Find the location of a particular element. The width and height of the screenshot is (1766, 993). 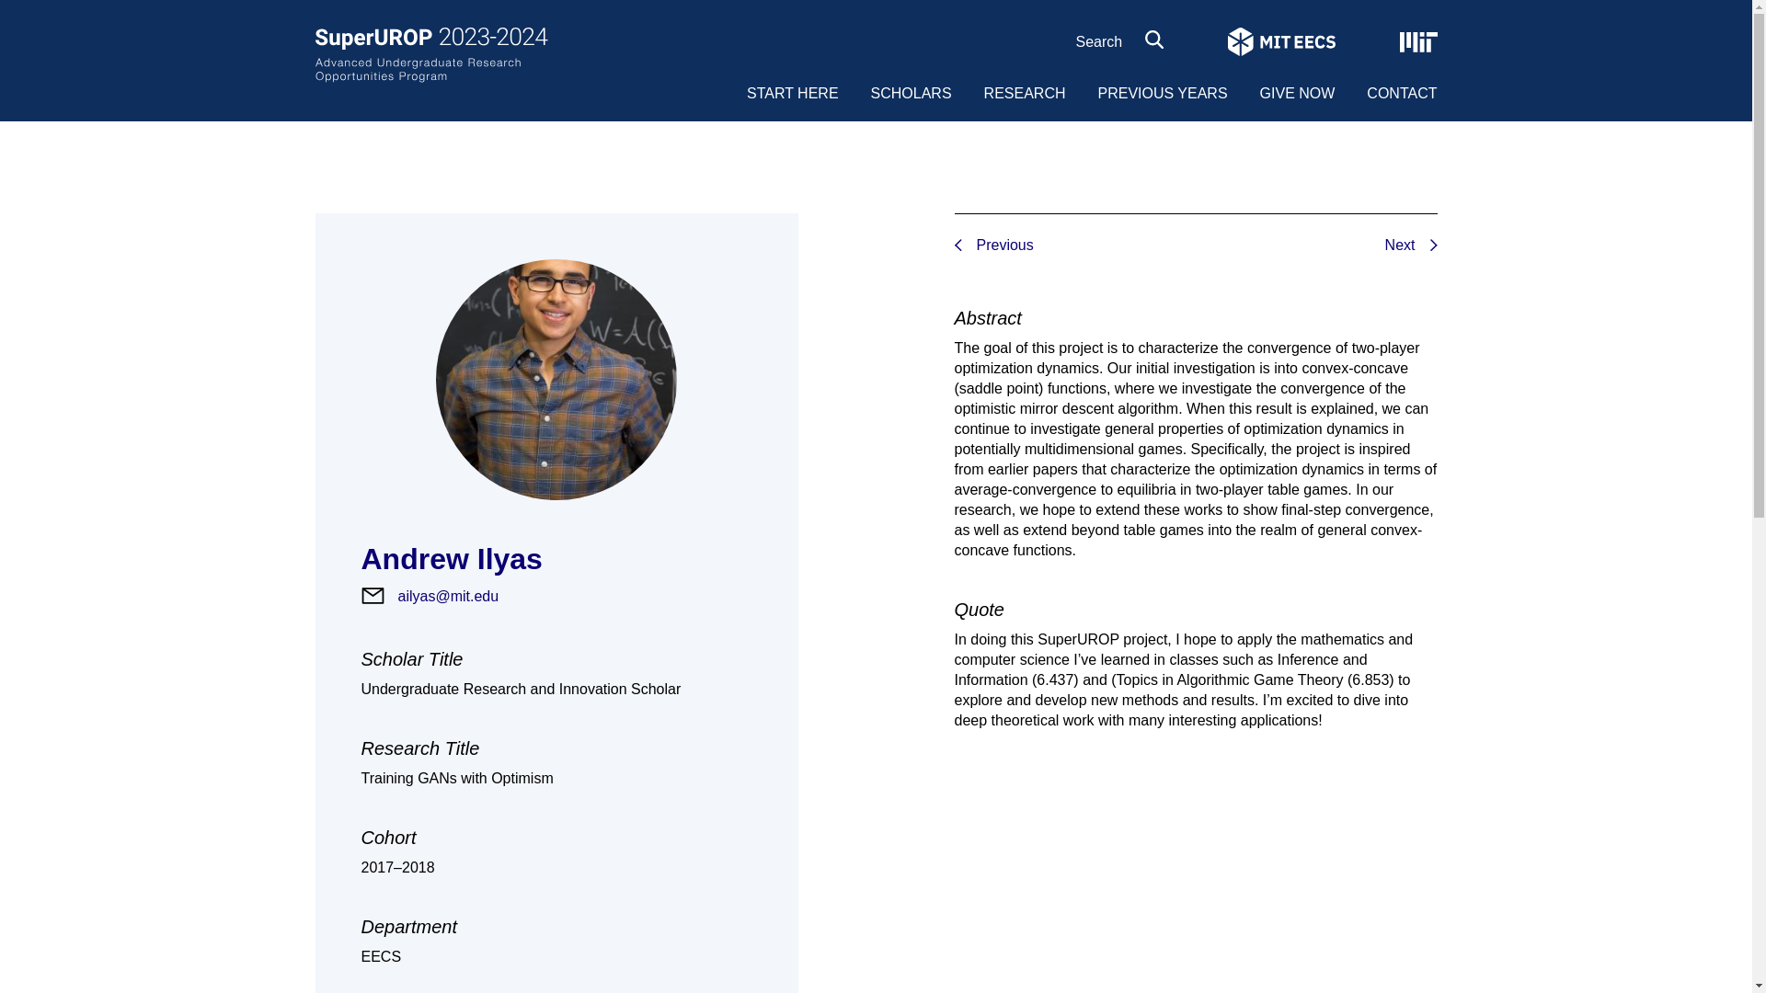

CONTACT is located at coordinates (1402, 93).